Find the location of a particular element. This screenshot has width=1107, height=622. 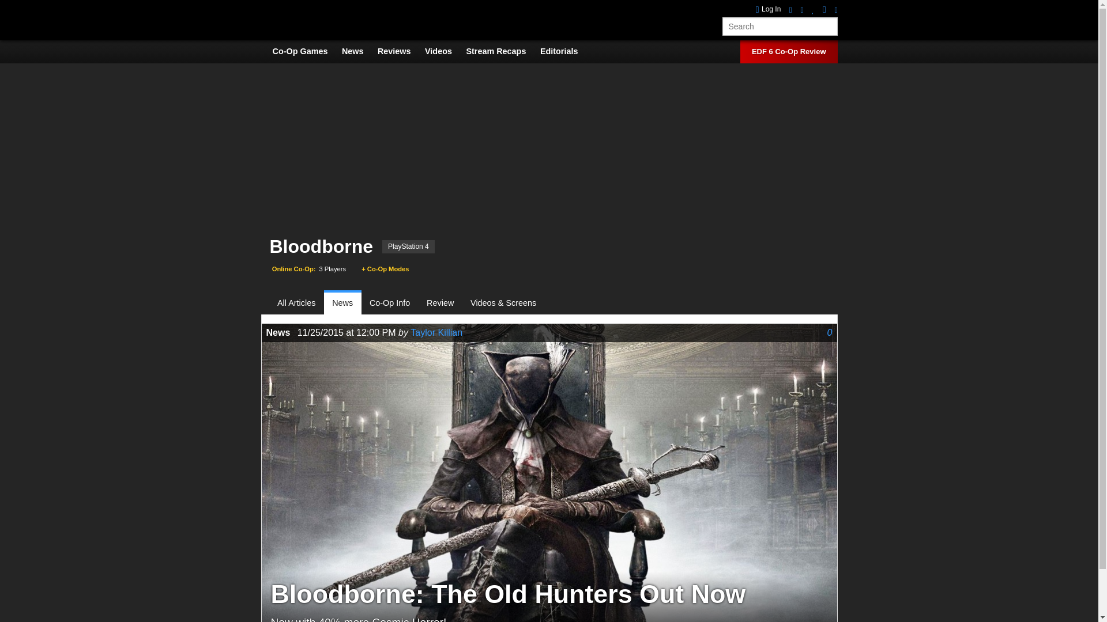

Stream Recaps is located at coordinates (502, 51).